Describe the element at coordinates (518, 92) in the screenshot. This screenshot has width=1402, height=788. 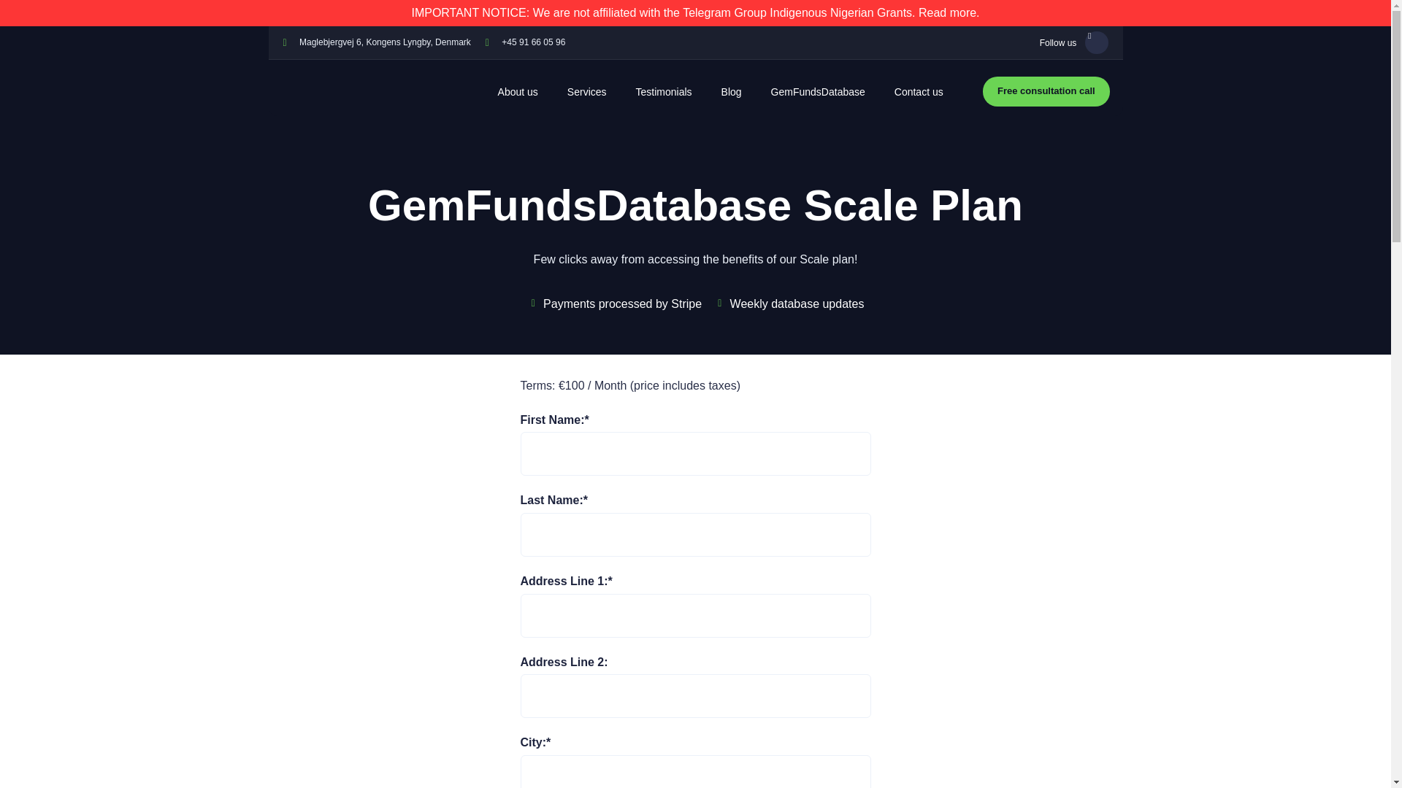
I see `About us` at that location.